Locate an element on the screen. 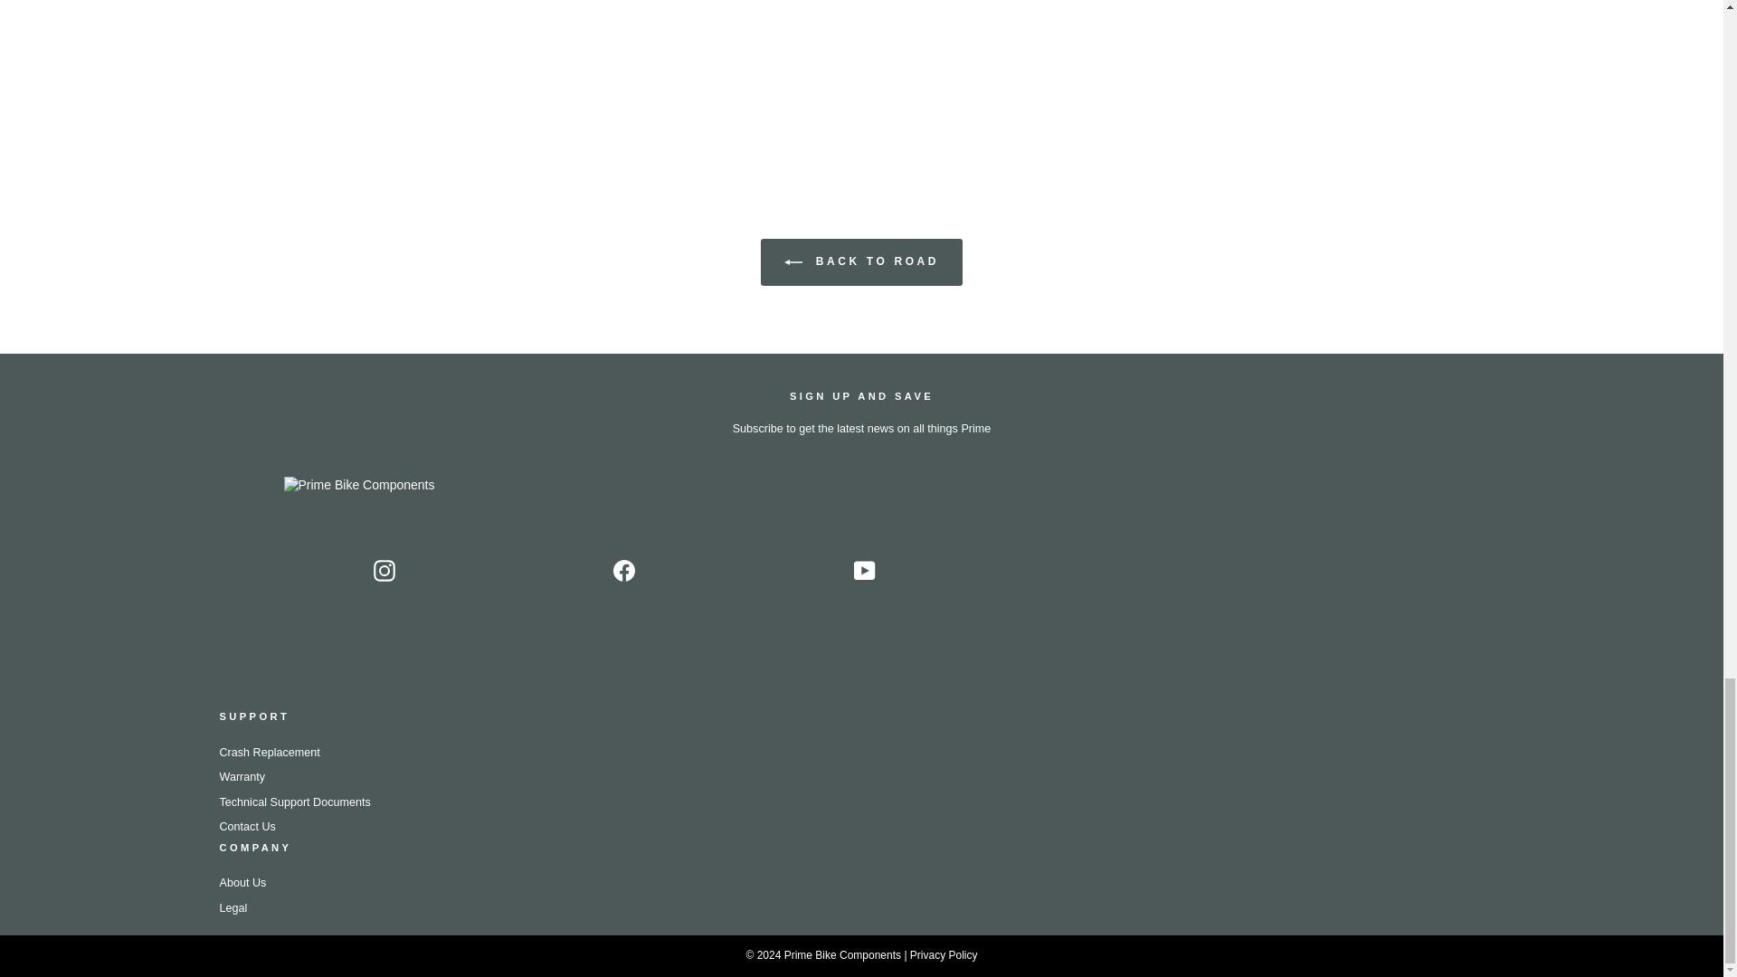 Image resolution: width=1737 pixels, height=977 pixels. Prime Bike Components on Instagram is located at coordinates (384, 570).